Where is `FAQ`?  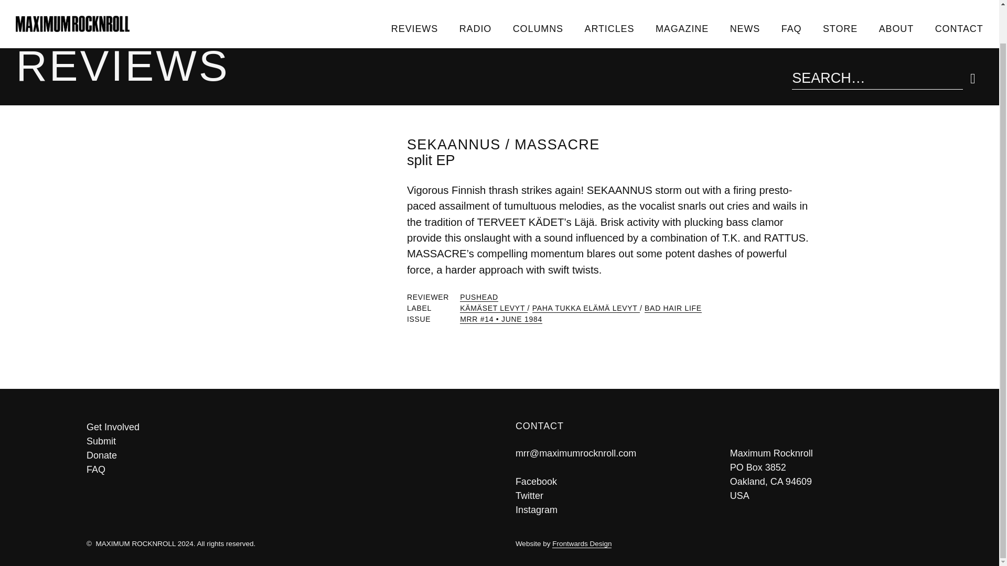 FAQ is located at coordinates (285, 470).